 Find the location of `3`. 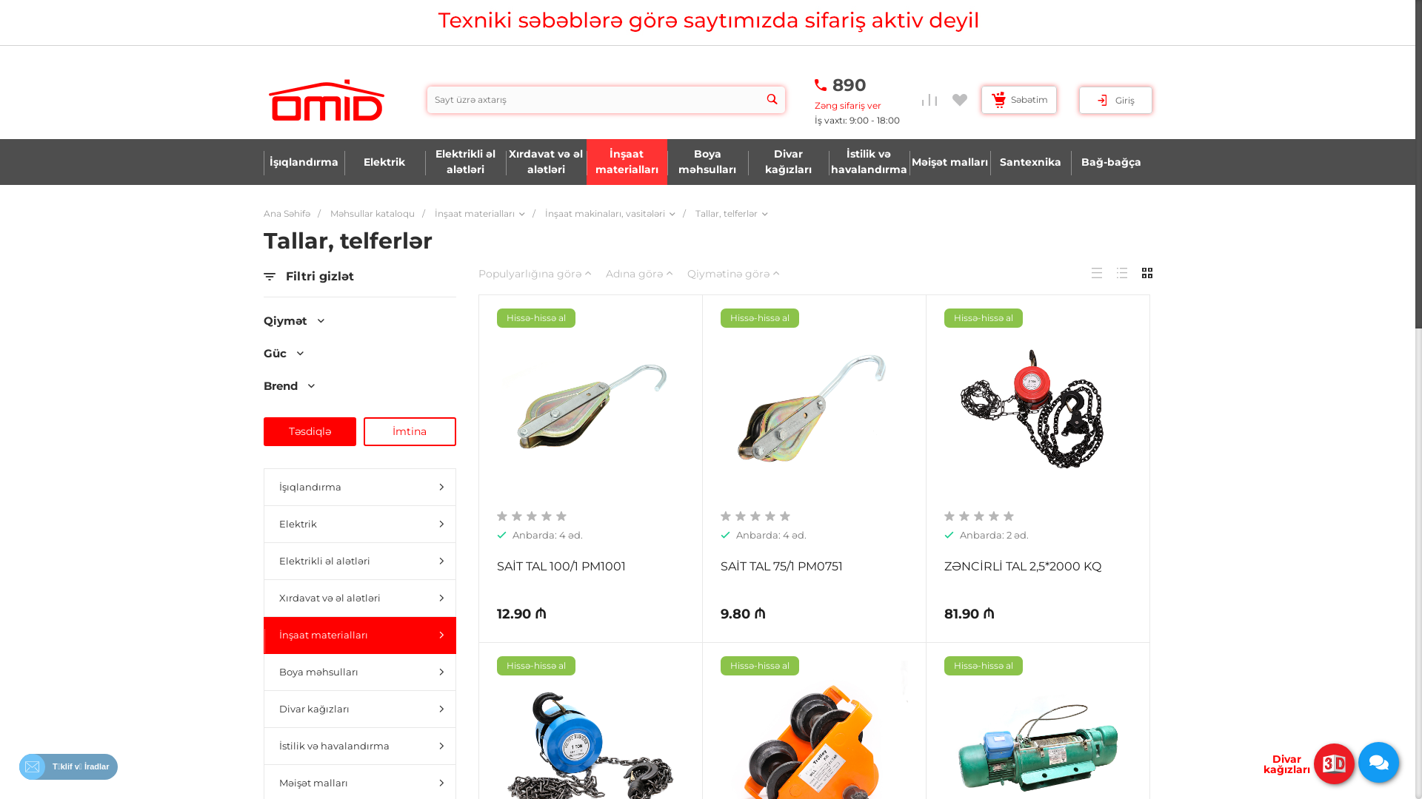

3 is located at coordinates (979, 516).